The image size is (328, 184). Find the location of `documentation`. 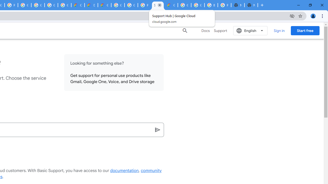

documentation is located at coordinates (125, 171).